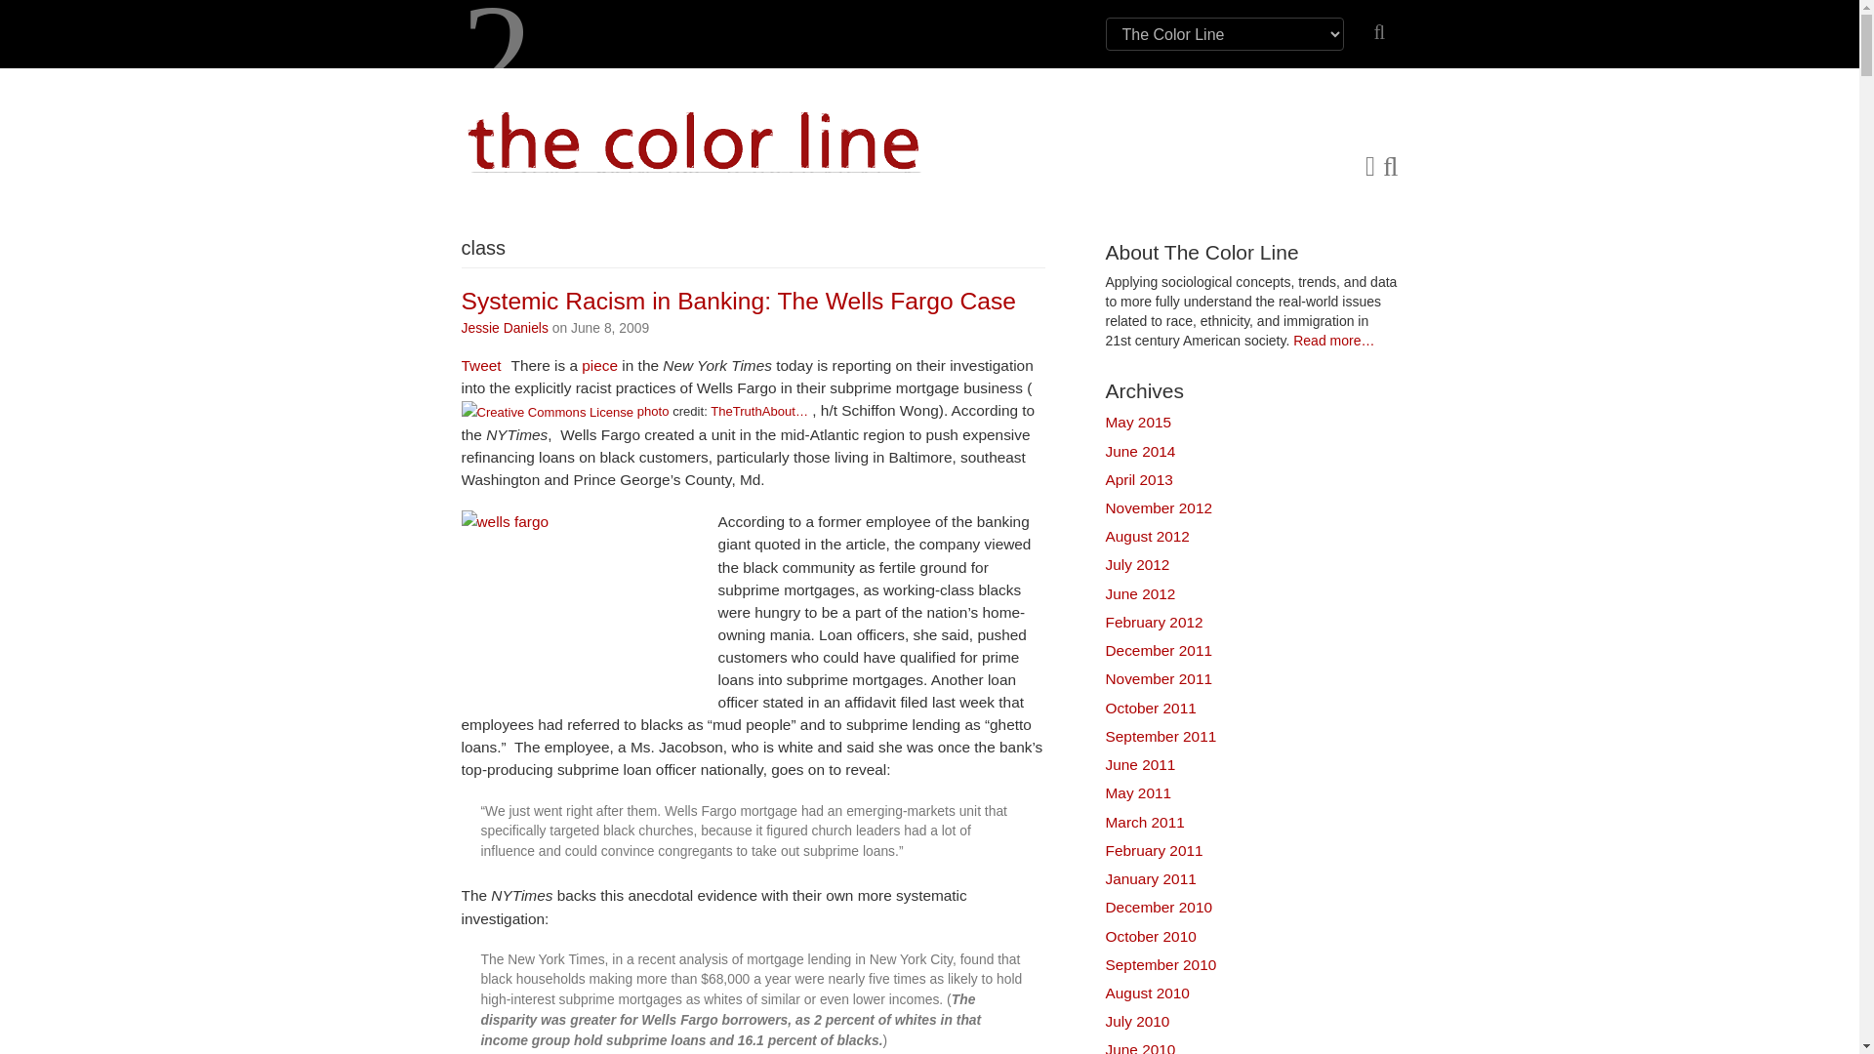 The height and width of the screenshot is (1054, 1874). What do you see at coordinates (547, 410) in the screenshot?
I see `Attribution-ShareAlike License` at bounding box center [547, 410].